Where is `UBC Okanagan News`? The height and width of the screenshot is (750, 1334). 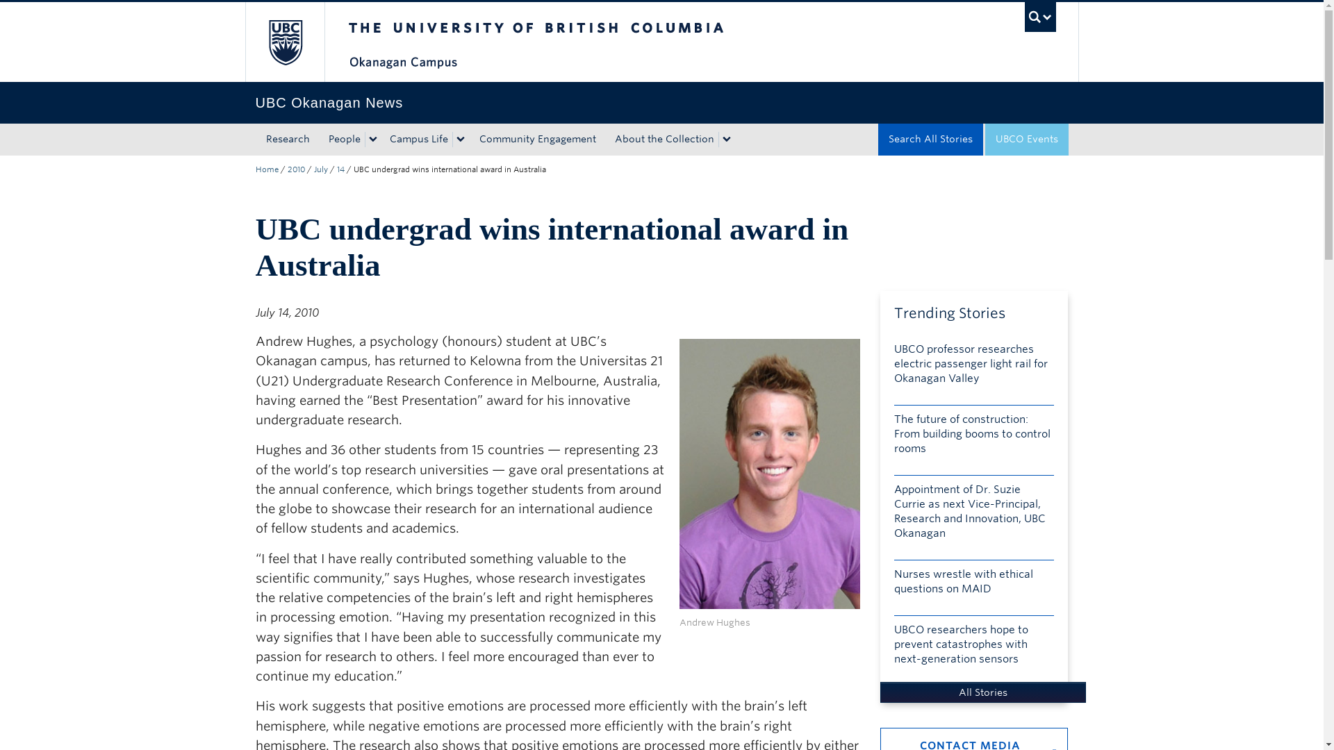 UBC Okanagan News is located at coordinates (267, 169).